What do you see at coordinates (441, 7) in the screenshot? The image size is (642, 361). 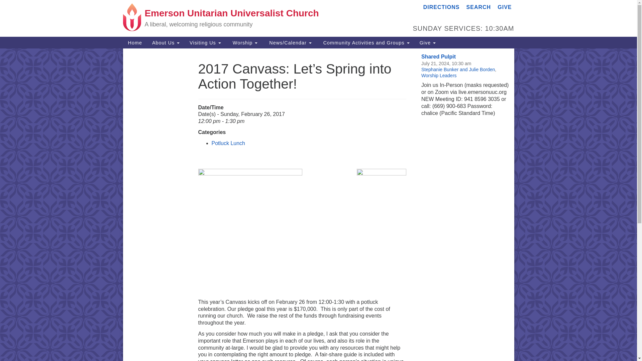 I see `DIRECTIONS` at bounding box center [441, 7].